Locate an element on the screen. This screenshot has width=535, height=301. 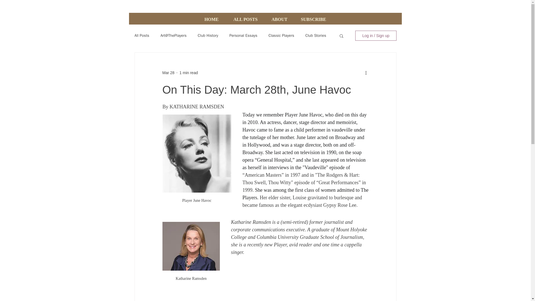
ALL POSTS is located at coordinates (245, 19).